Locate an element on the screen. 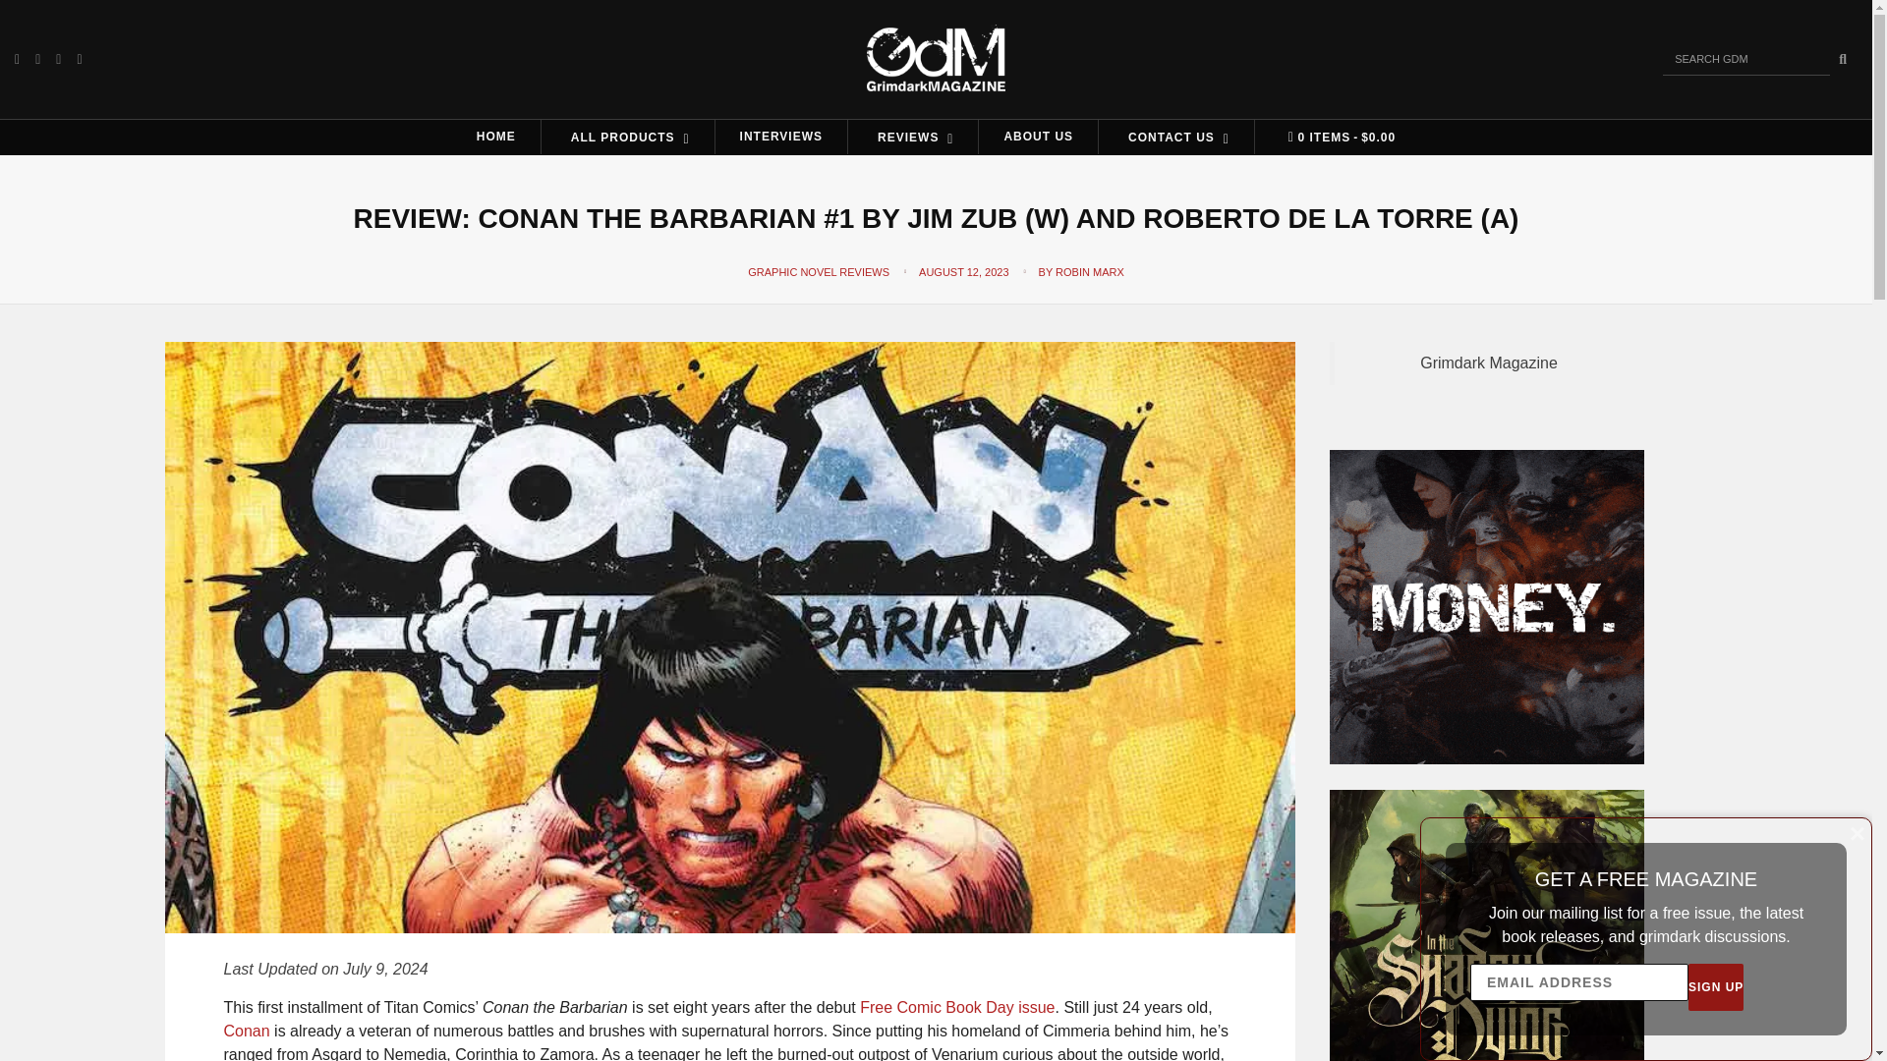 The width and height of the screenshot is (1887, 1061). Start shopping is located at coordinates (1337, 138).